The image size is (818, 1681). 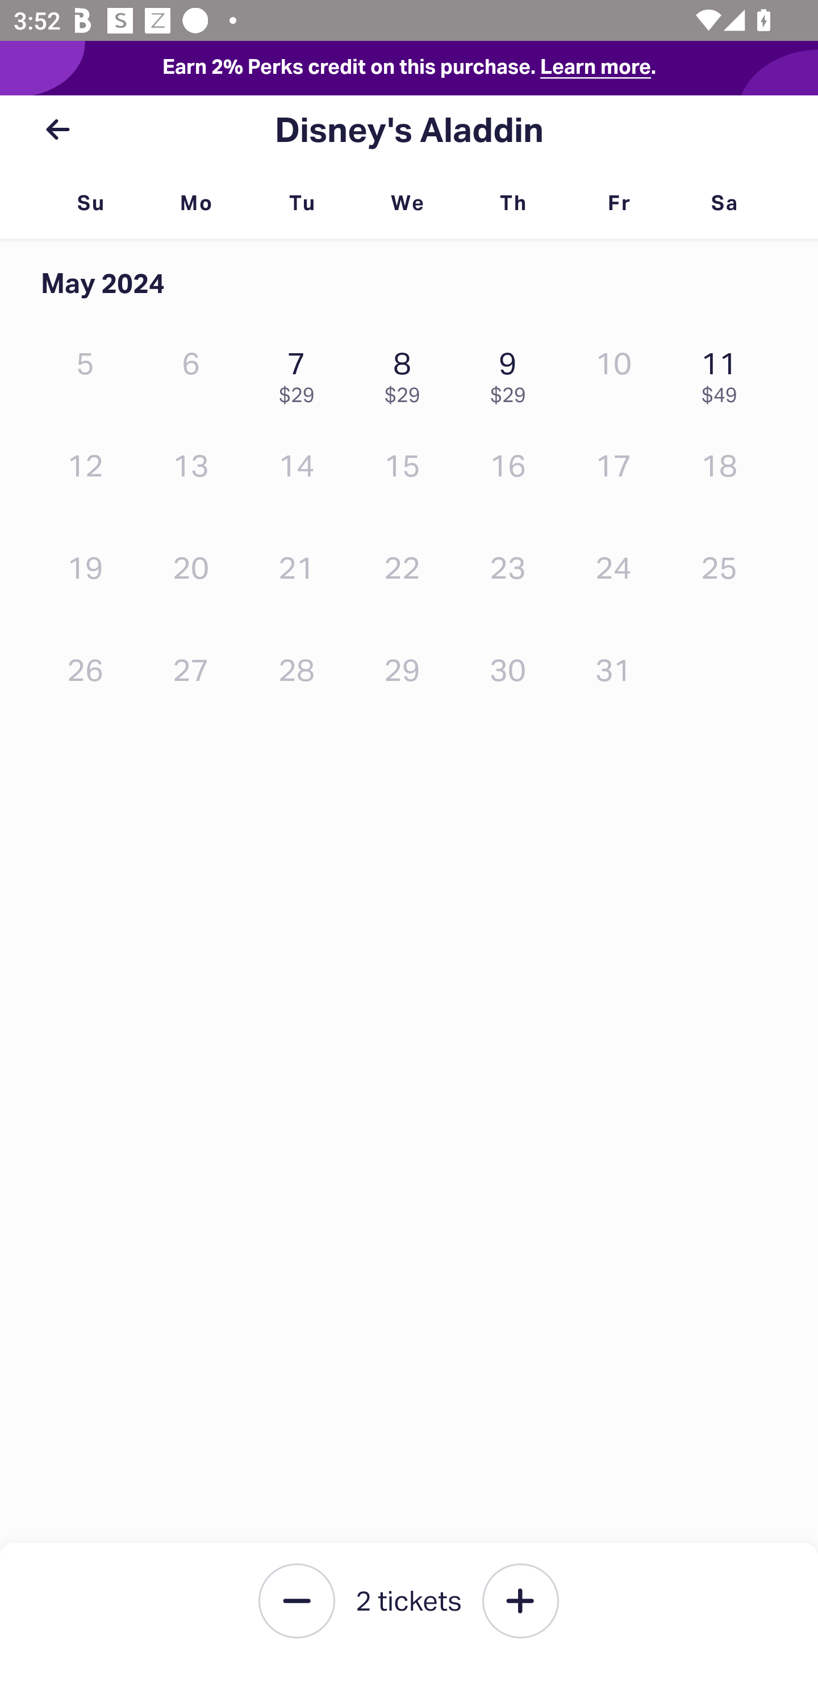 What do you see at coordinates (407, 373) in the screenshot?
I see `8 $29` at bounding box center [407, 373].